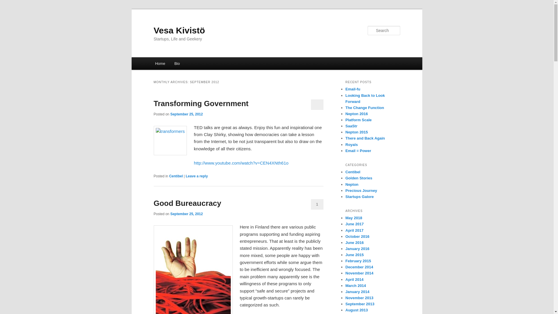 The image size is (558, 314). I want to click on Search, so click(9, 3).